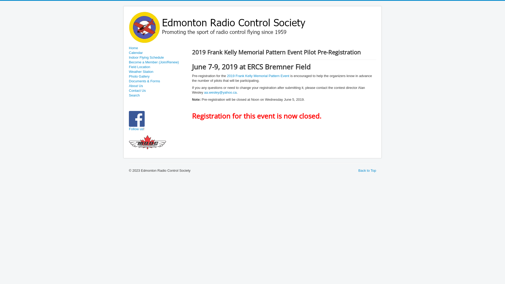 Image resolution: width=505 pixels, height=284 pixels. What do you see at coordinates (258, 76) in the screenshot?
I see `2019 Frank Kelly Memorial Pattern Event` at bounding box center [258, 76].